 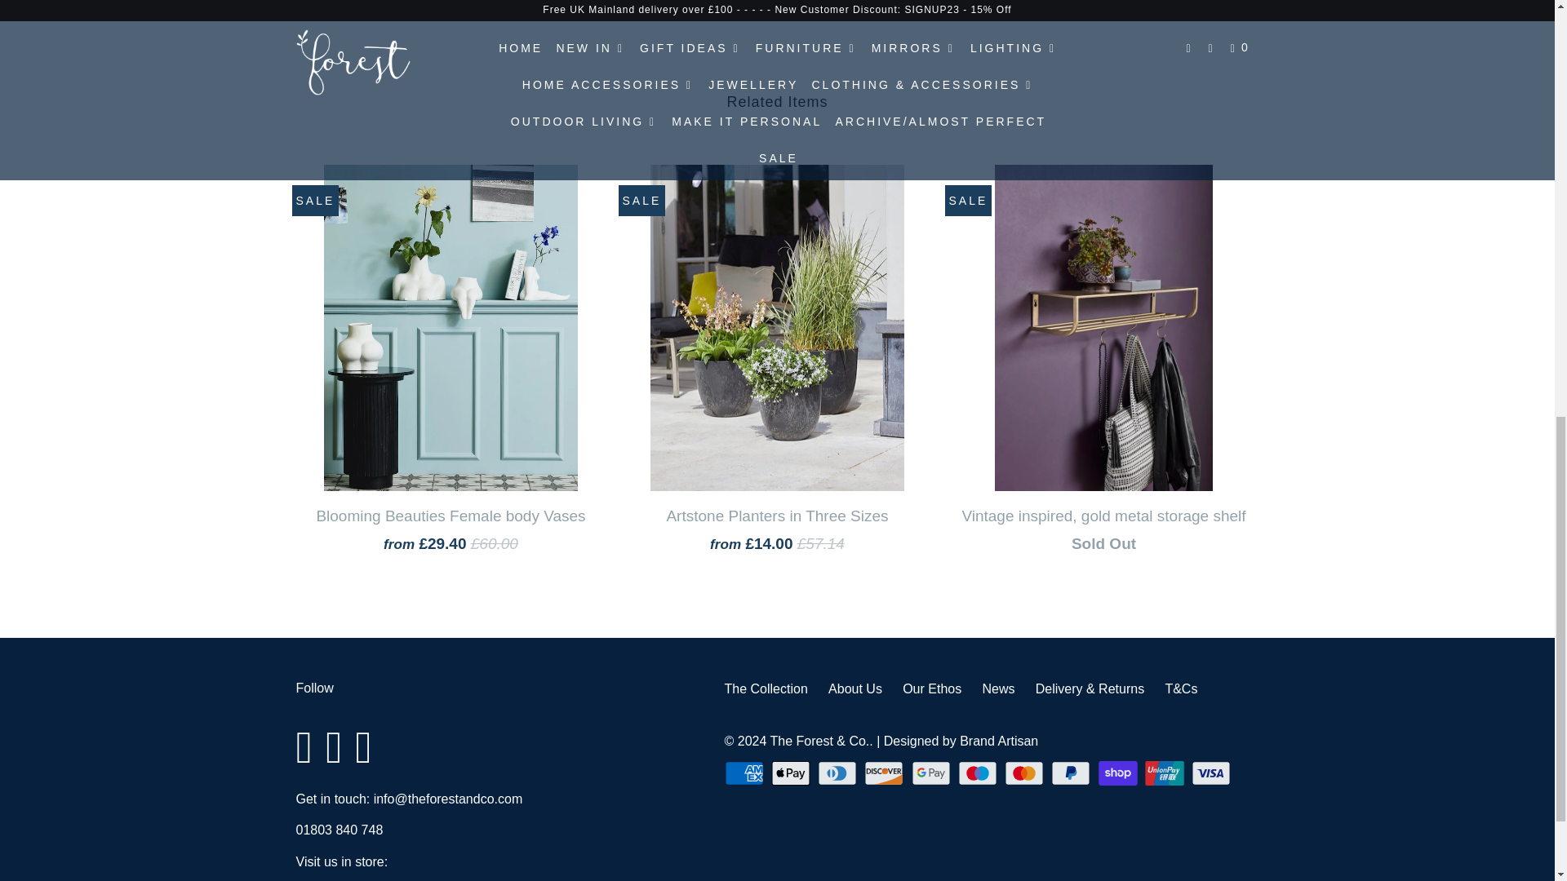 What do you see at coordinates (1119, 773) in the screenshot?
I see `Shop Pay` at bounding box center [1119, 773].